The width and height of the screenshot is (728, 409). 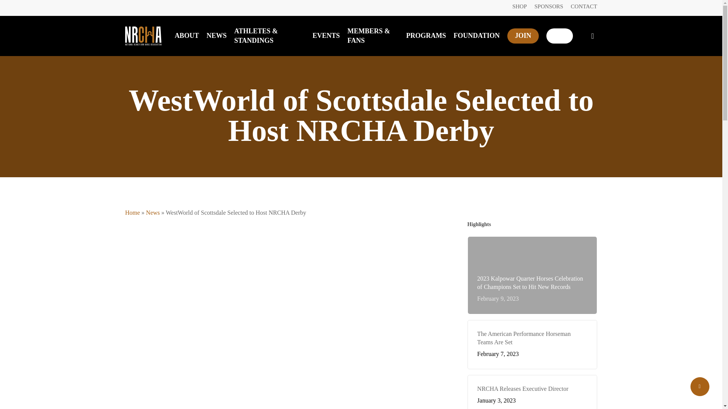 What do you see at coordinates (187, 36) in the screenshot?
I see `ABOUT` at bounding box center [187, 36].